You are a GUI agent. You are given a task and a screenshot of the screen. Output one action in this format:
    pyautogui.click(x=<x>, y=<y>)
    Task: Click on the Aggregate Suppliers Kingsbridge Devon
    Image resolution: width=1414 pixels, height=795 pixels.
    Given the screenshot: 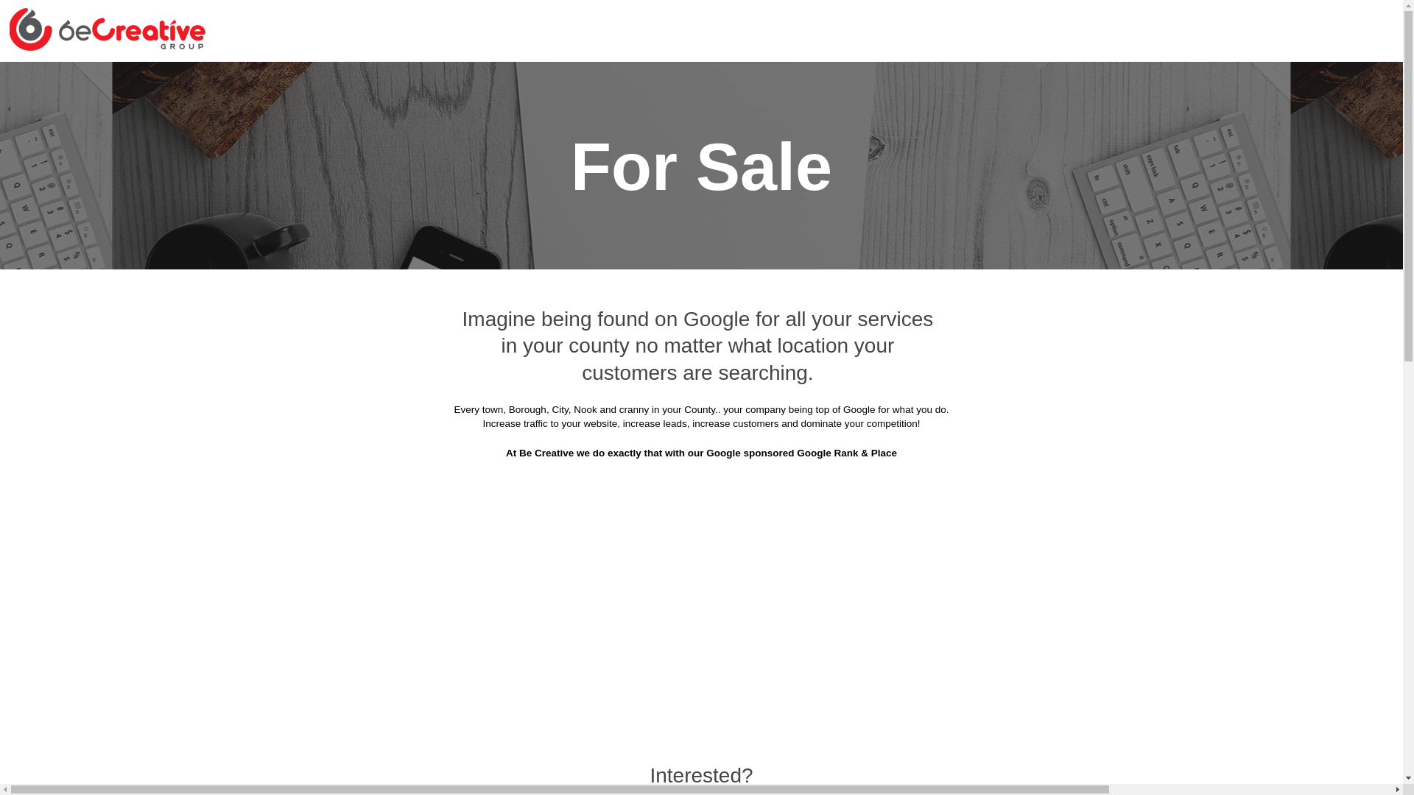 What is the action you would take?
    pyautogui.click(x=1043, y=372)
    